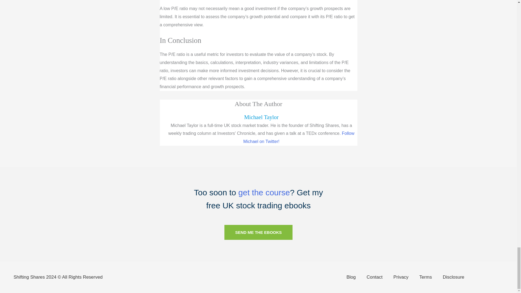 This screenshot has height=293, width=521. What do you see at coordinates (264, 192) in the screenshot?
I see `get the course` at bounding box center [264, 192].